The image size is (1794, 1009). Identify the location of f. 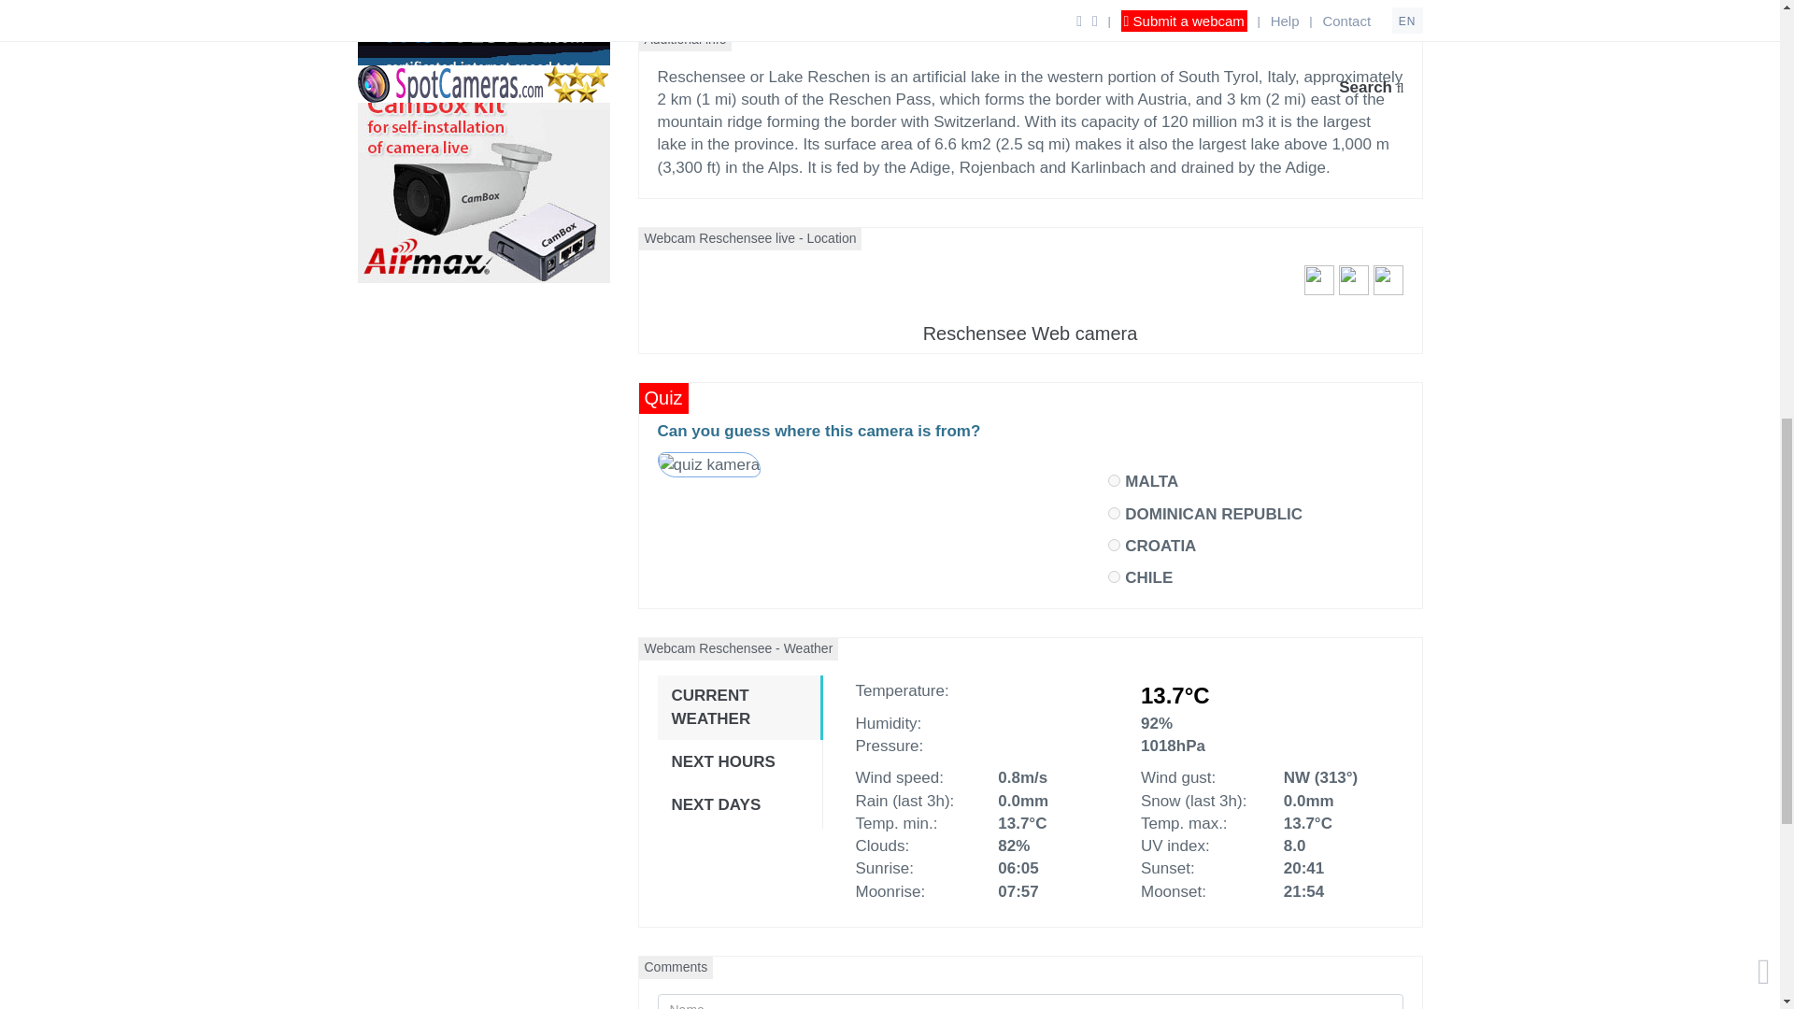
(1114, 544).